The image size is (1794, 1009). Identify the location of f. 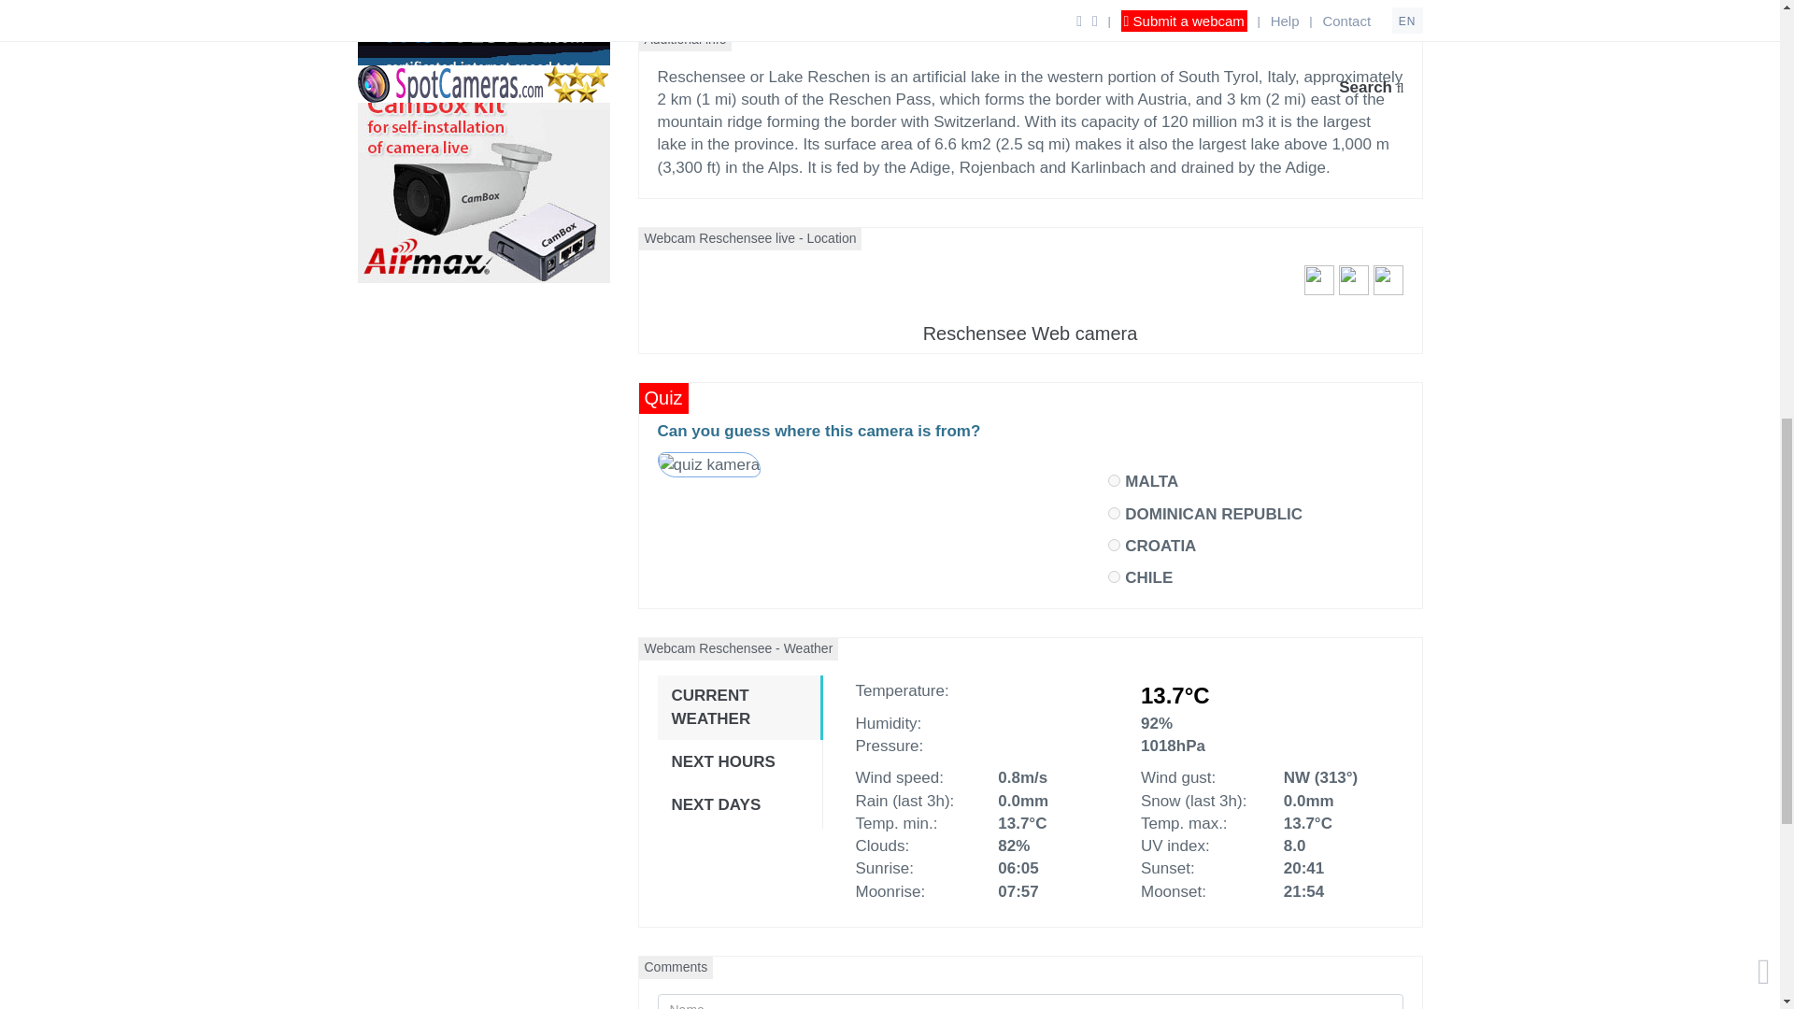
(1114, 544).